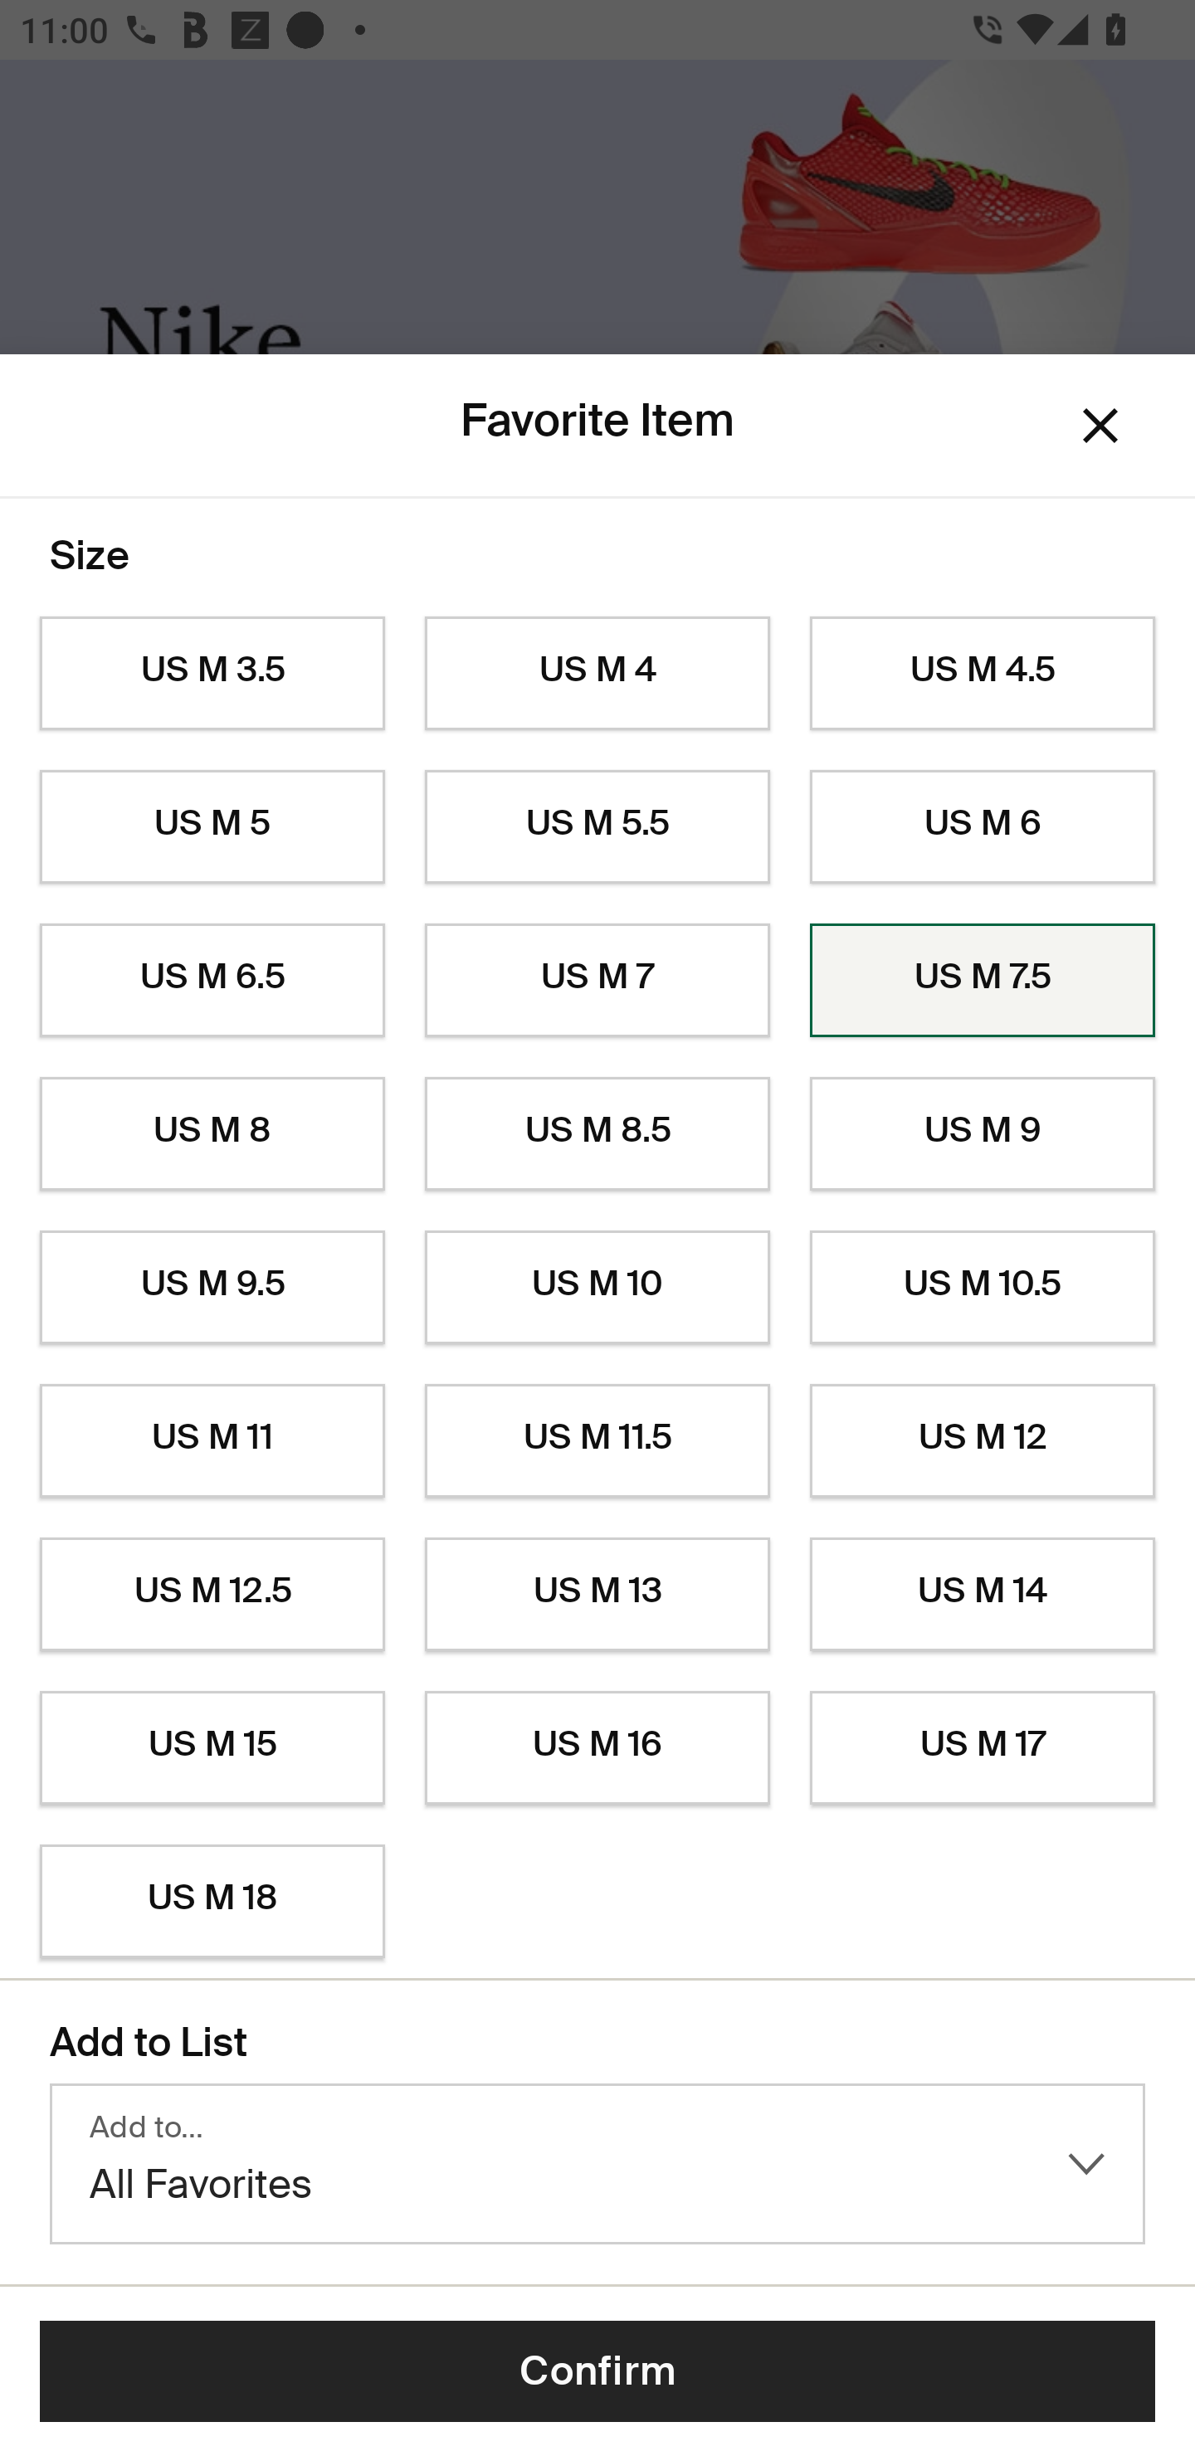 This screenshot has height=2456, width=1195. Describe the element at coordinates (597, 2164) in the screenshot. I see `Add to… All Favorites` at that location.